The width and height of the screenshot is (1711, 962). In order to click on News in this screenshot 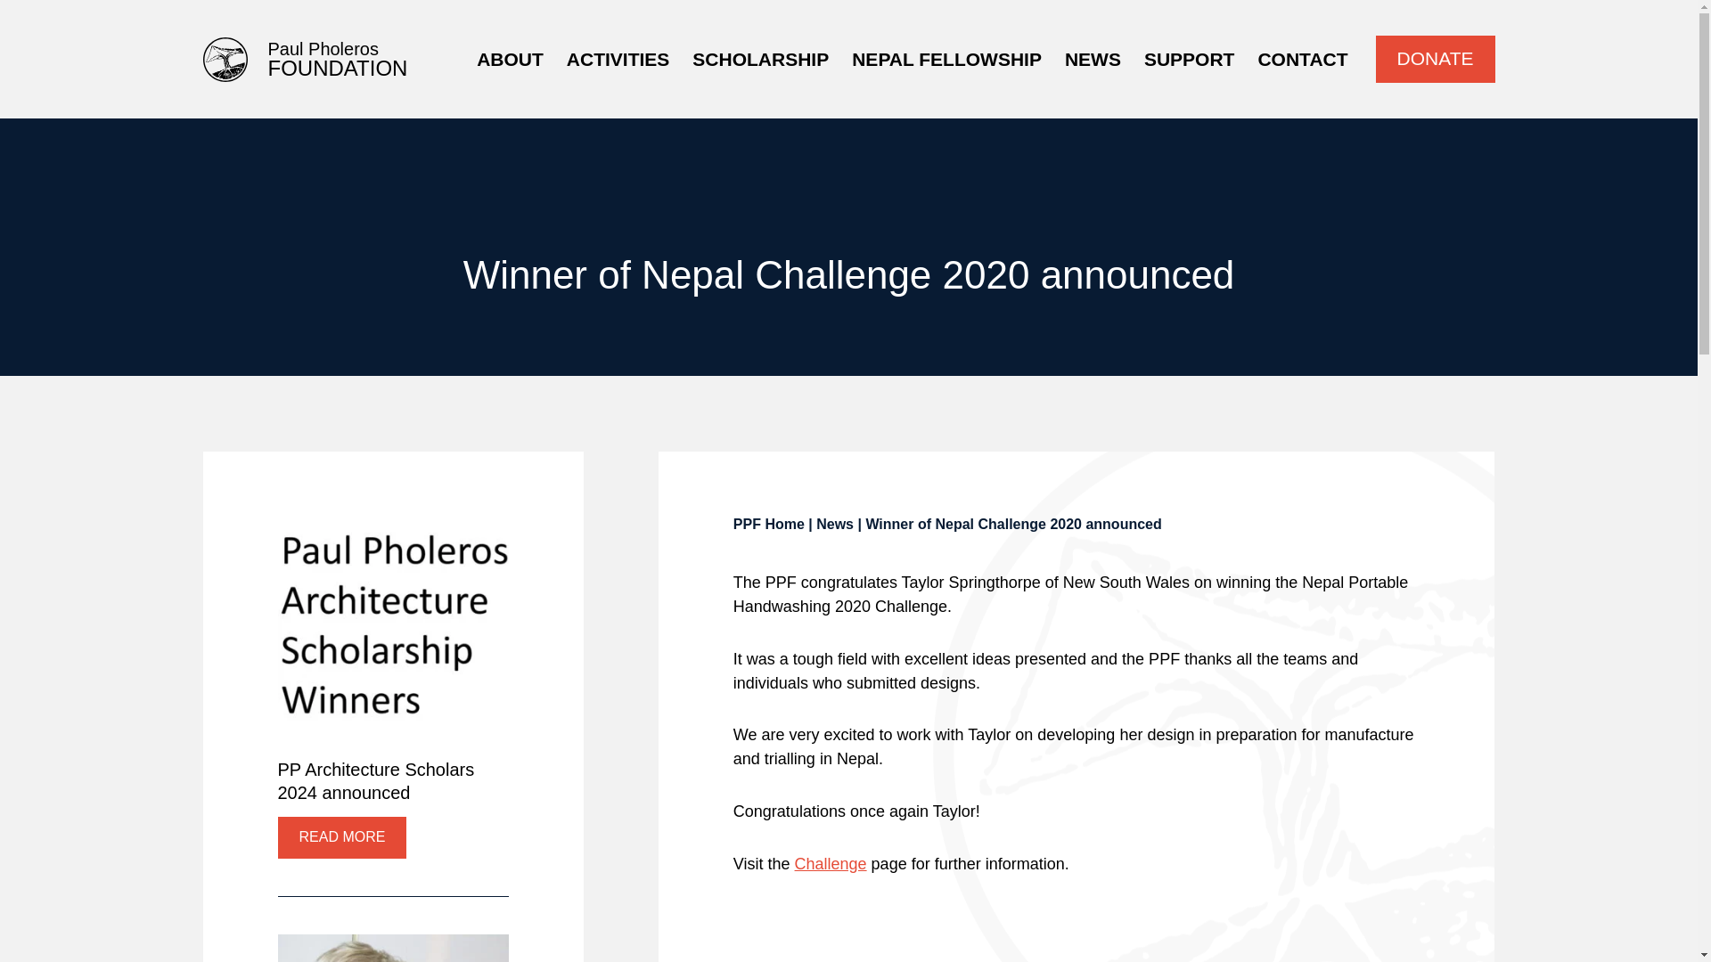, I will do `click(834, 524)`.